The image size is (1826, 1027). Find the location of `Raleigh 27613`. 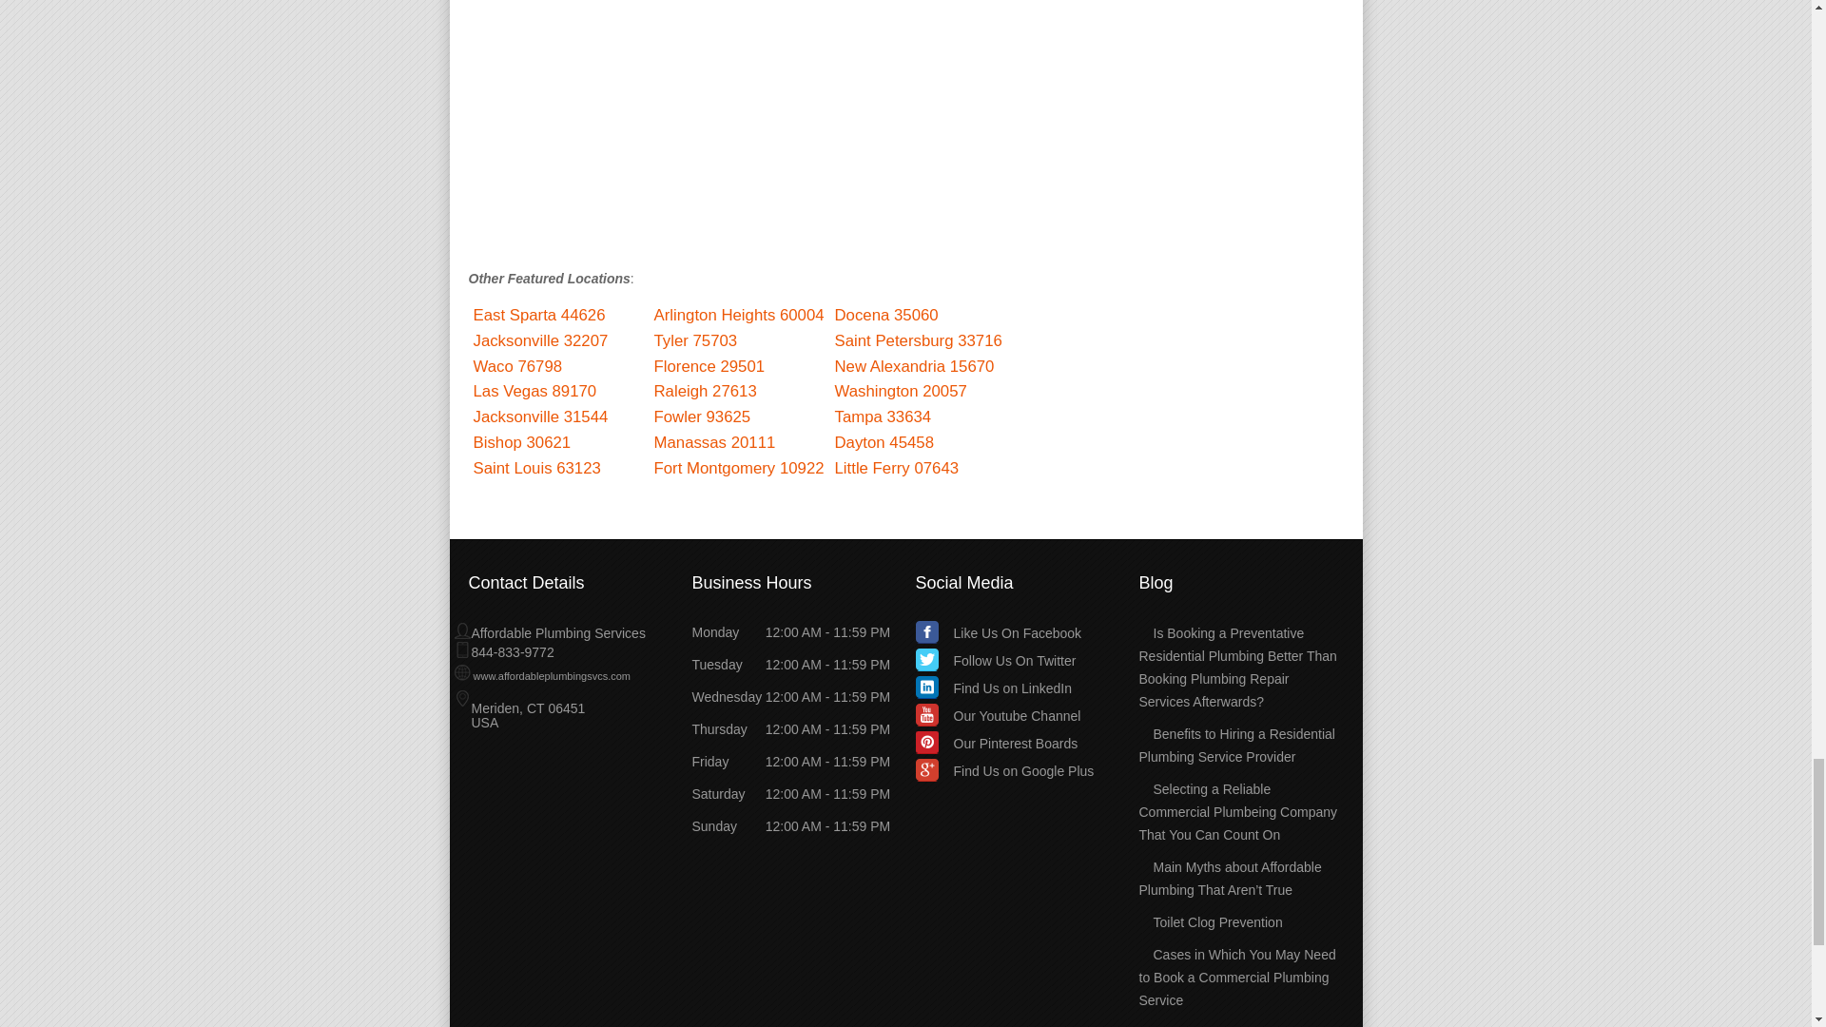

Raleigh 27613 is located at coordinates (706, 391).